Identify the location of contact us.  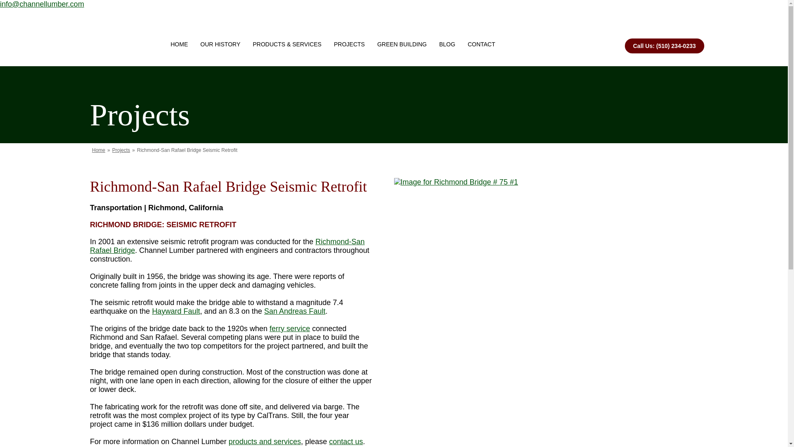
(346, 441).